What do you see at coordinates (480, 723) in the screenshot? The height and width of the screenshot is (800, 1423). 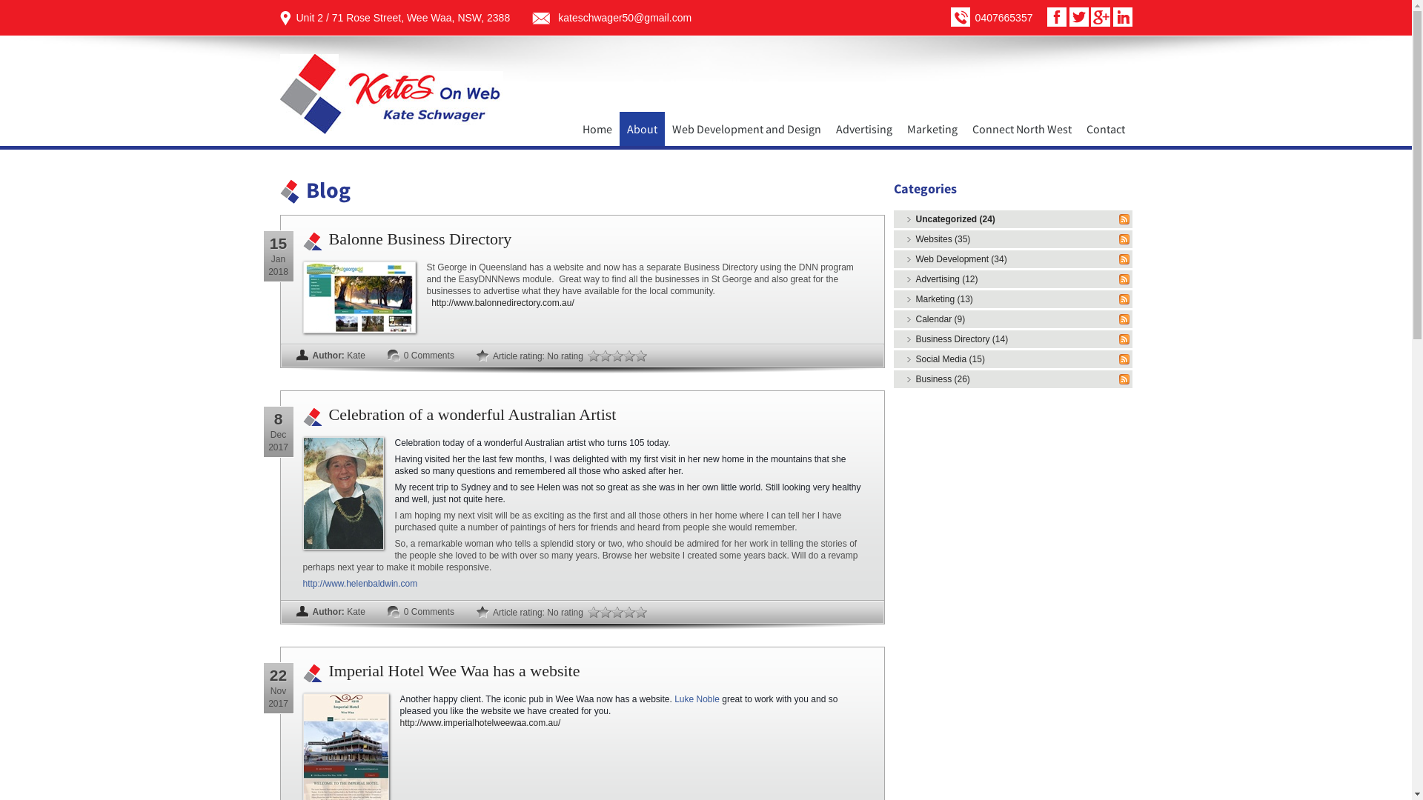 I see `http://www.imperialhotelweewaa.com.au/` at bounding box center [480, 723].